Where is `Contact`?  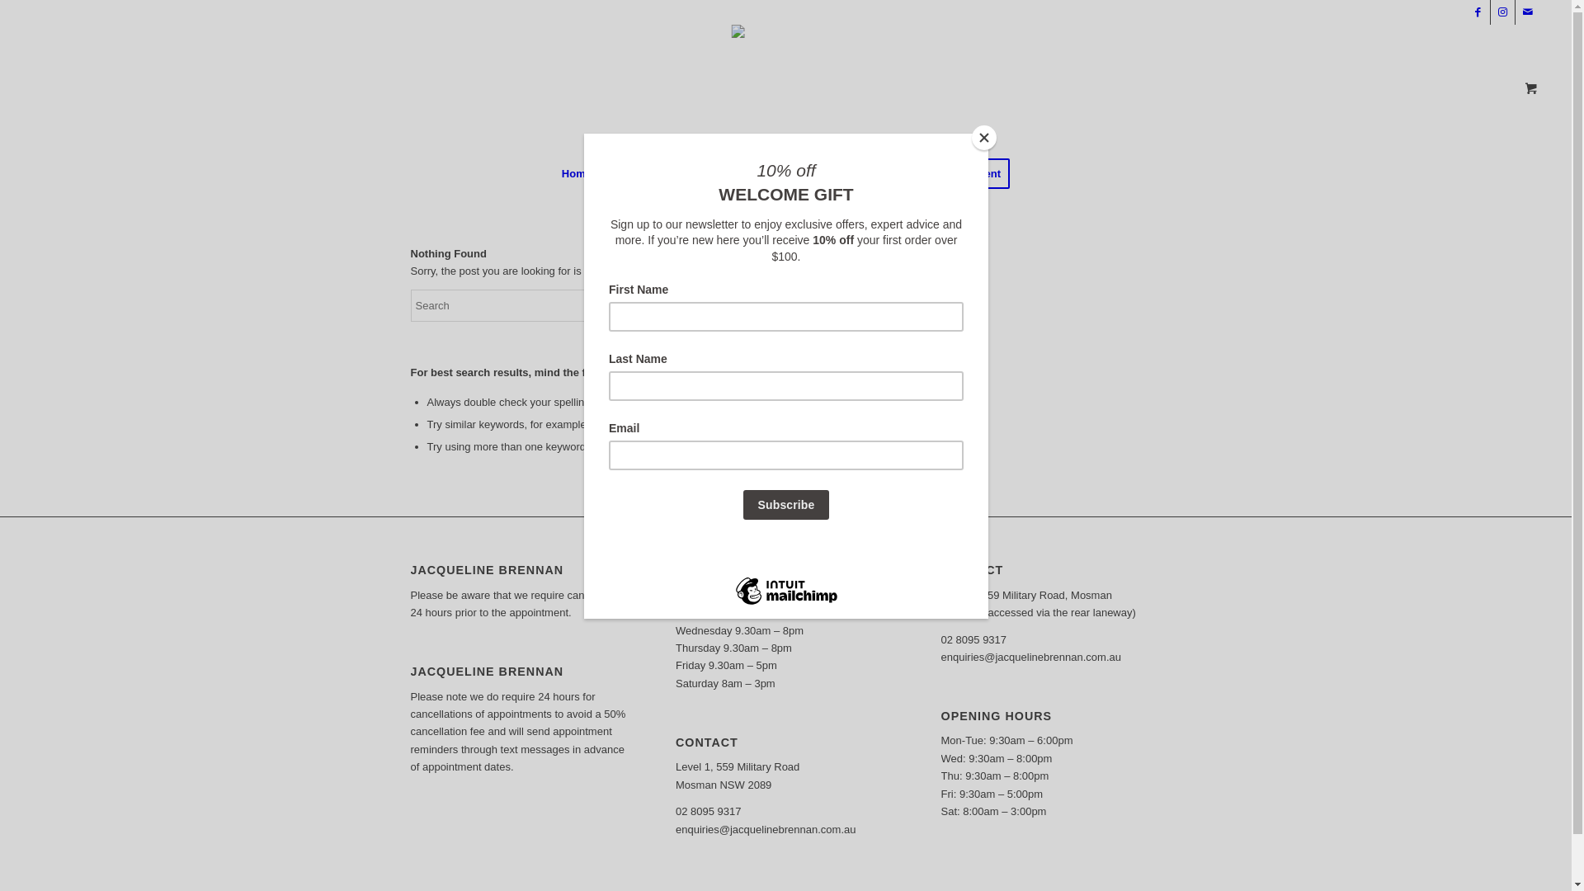
Contact is located at coordinates (824, 174).